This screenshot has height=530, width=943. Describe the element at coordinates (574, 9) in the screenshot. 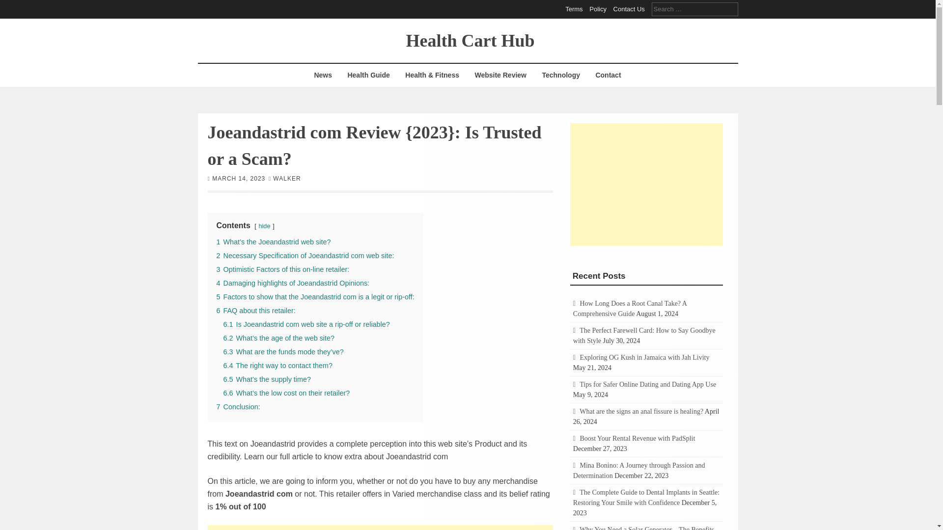

I see `Terms` at that location.